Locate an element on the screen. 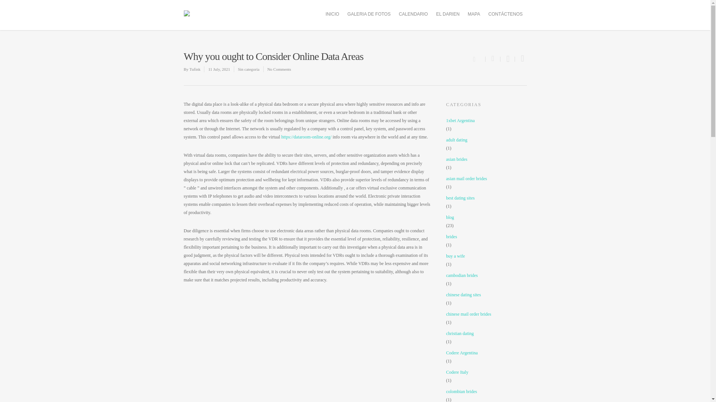 This screenshot has width=716, height=402. asian brides is located at coordinates (486, 159).